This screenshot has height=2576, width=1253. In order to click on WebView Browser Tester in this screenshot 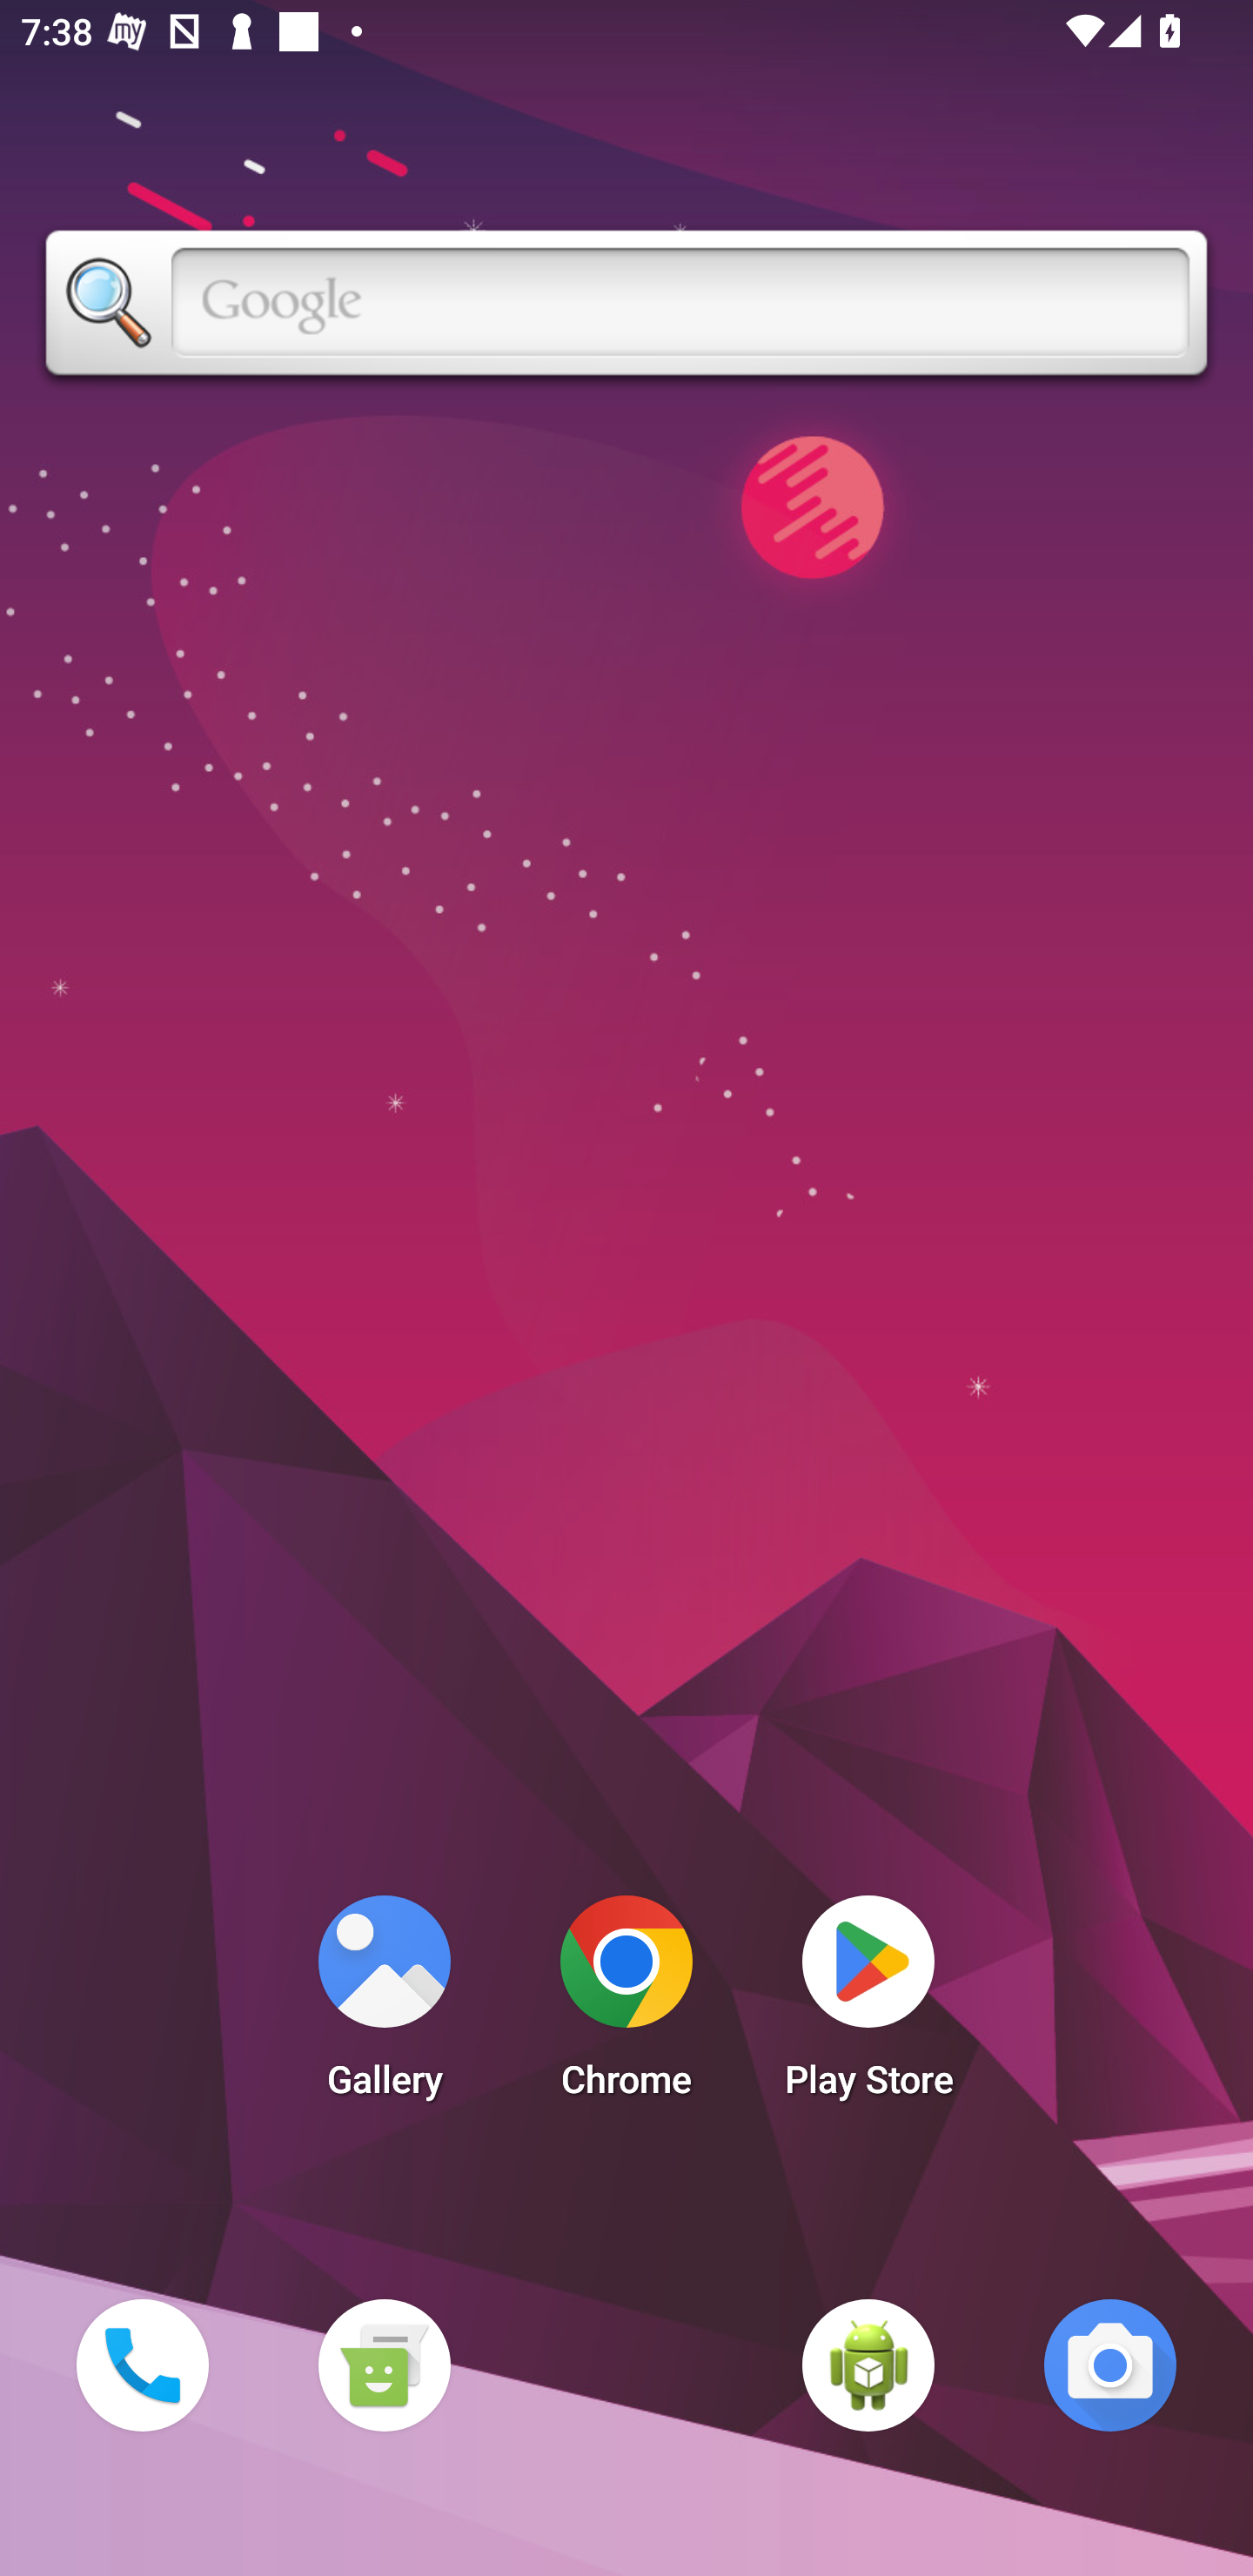, I will do `click(868, 2365)`.